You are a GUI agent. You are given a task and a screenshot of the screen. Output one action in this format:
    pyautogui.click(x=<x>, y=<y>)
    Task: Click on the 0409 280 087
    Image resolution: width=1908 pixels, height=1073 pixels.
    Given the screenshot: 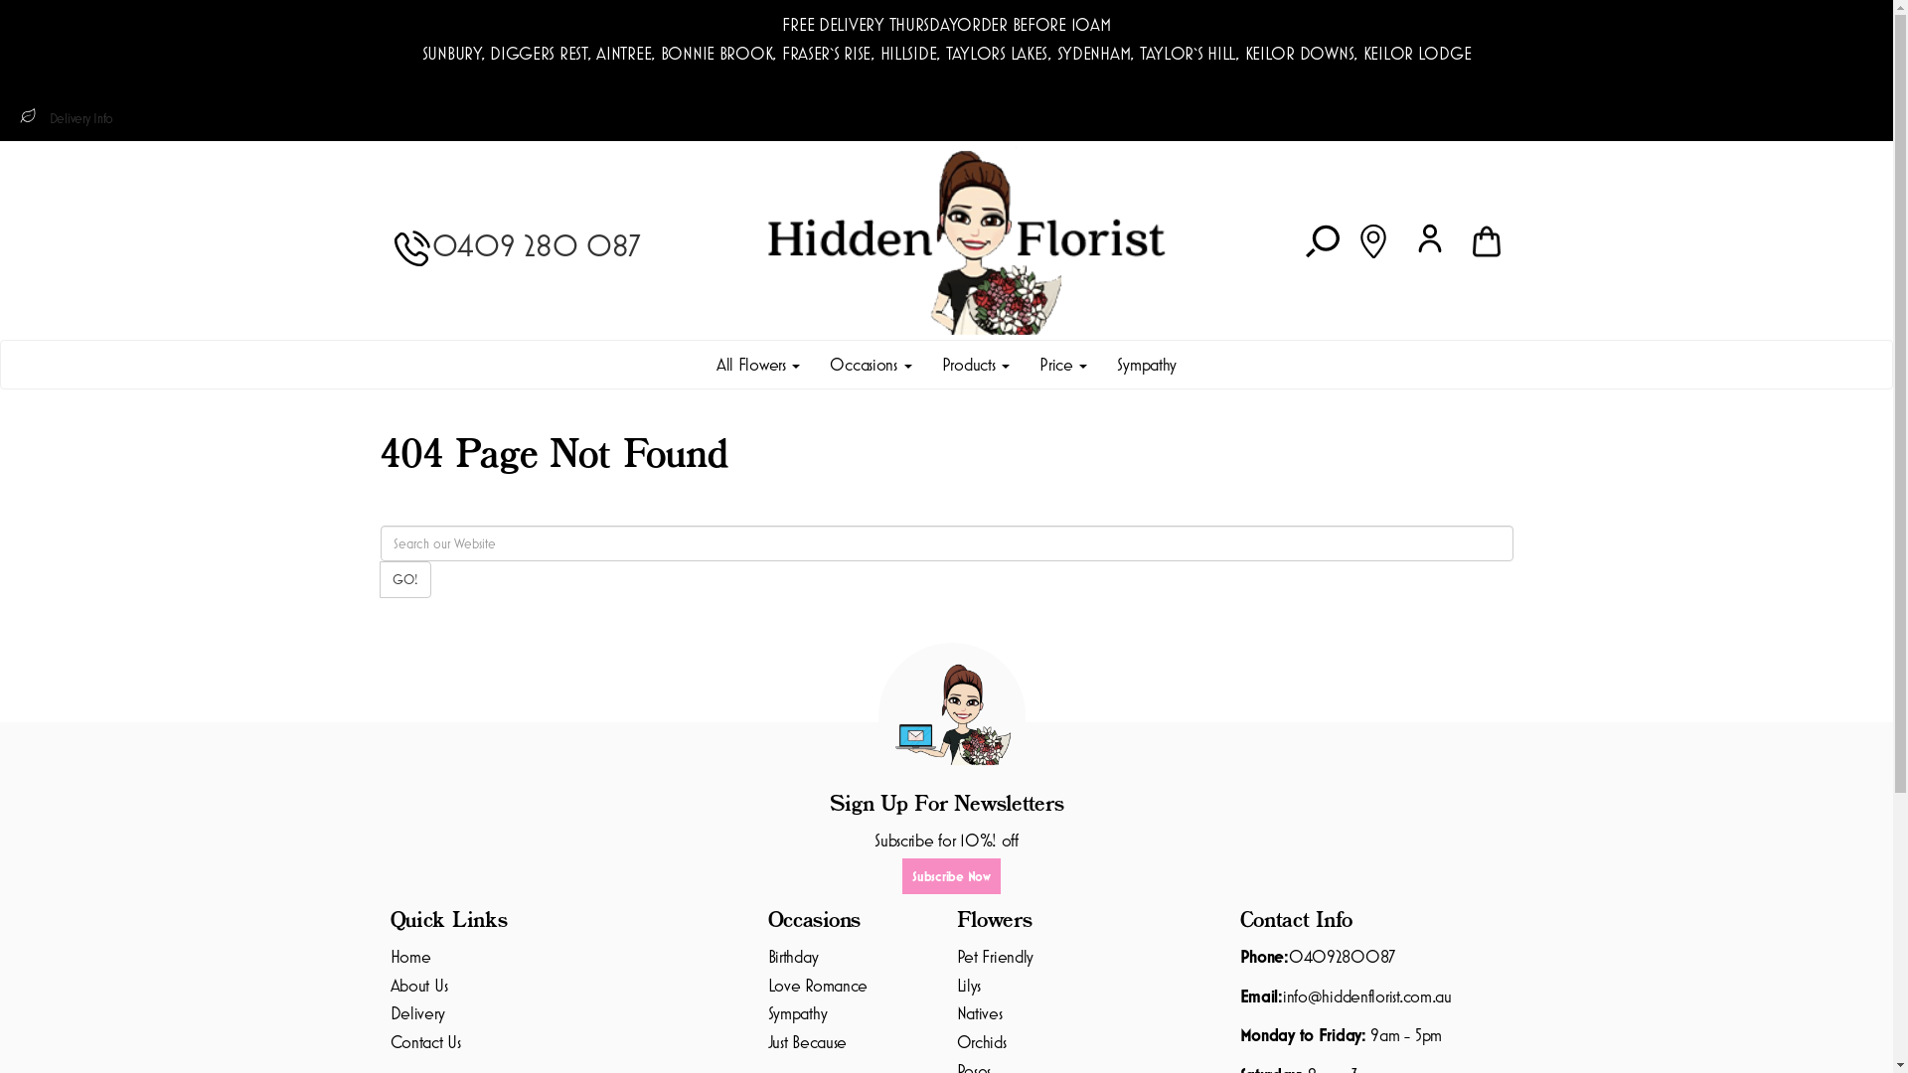 What is the action you would take?
    pyautogui.click(x=537, y=245)
    